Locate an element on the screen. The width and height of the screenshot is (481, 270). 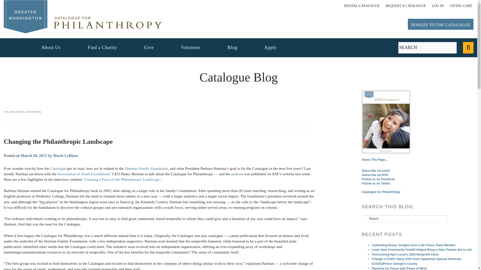
Catalogue for Philanthropy: Greater Washington home is located at coordinates (83, 16).